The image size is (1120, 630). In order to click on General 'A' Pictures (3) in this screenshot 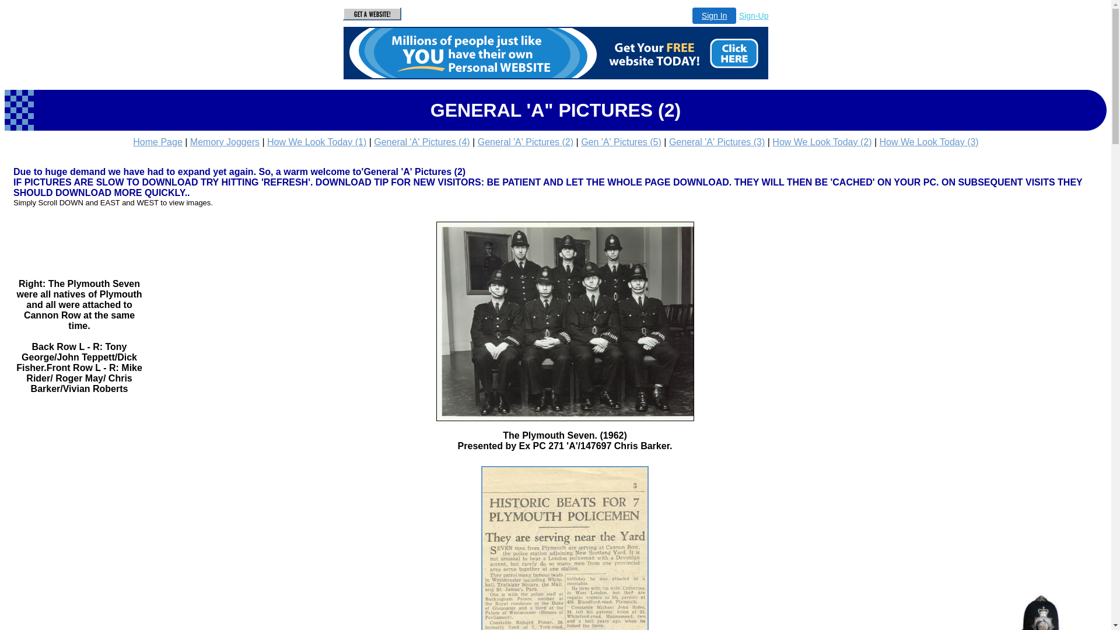, I will do `click(717, 142)`.